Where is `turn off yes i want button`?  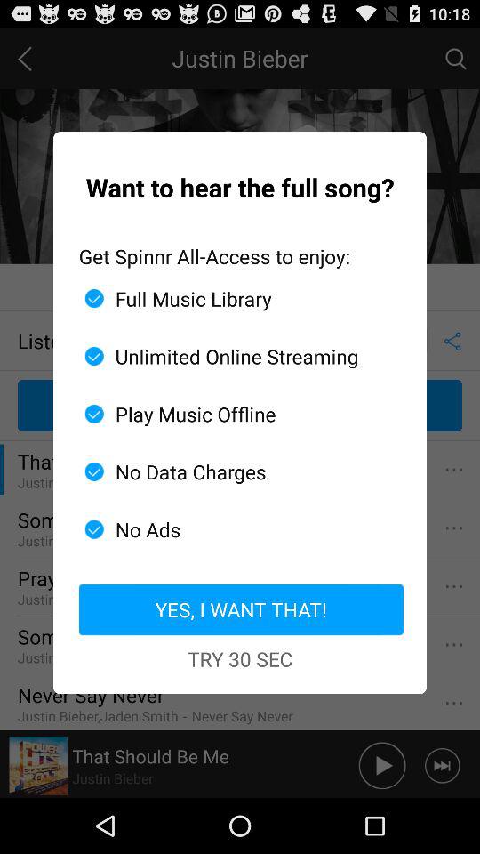
turn off yes i want button is located at coordinates (240, 609).